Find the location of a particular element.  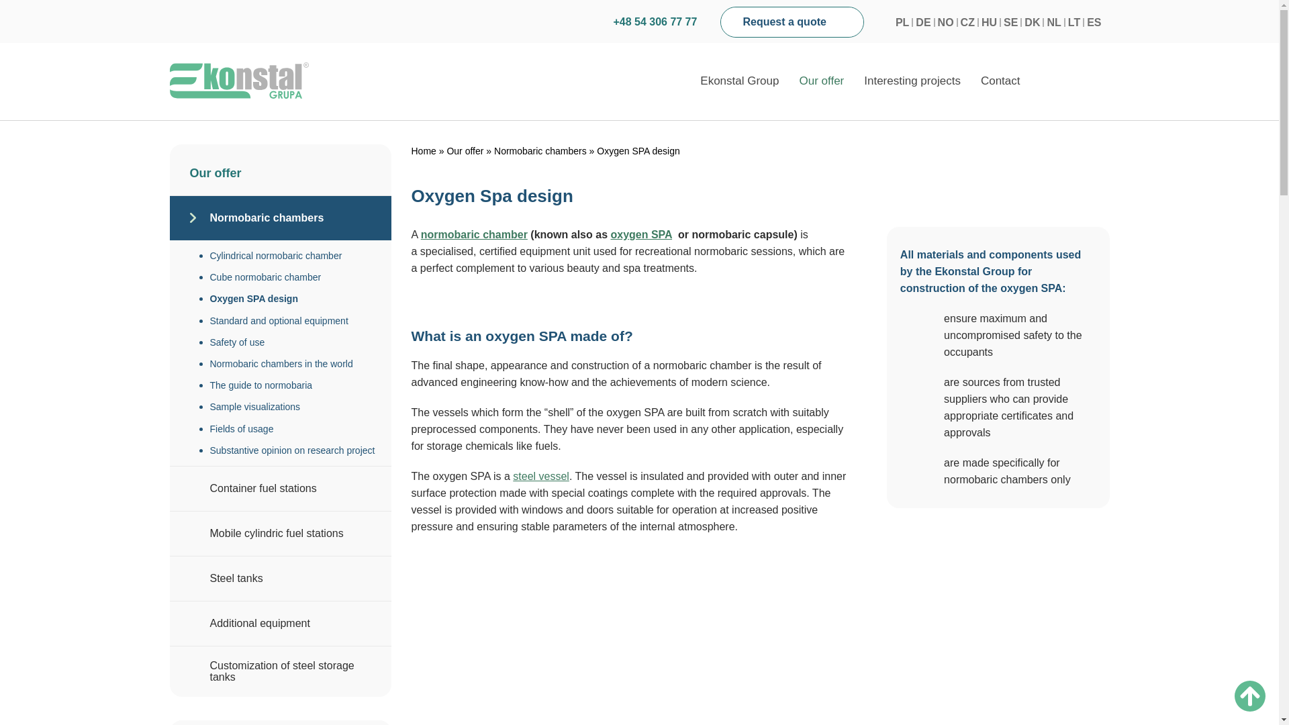

Interesting projects is located at coordinates (912, 81).